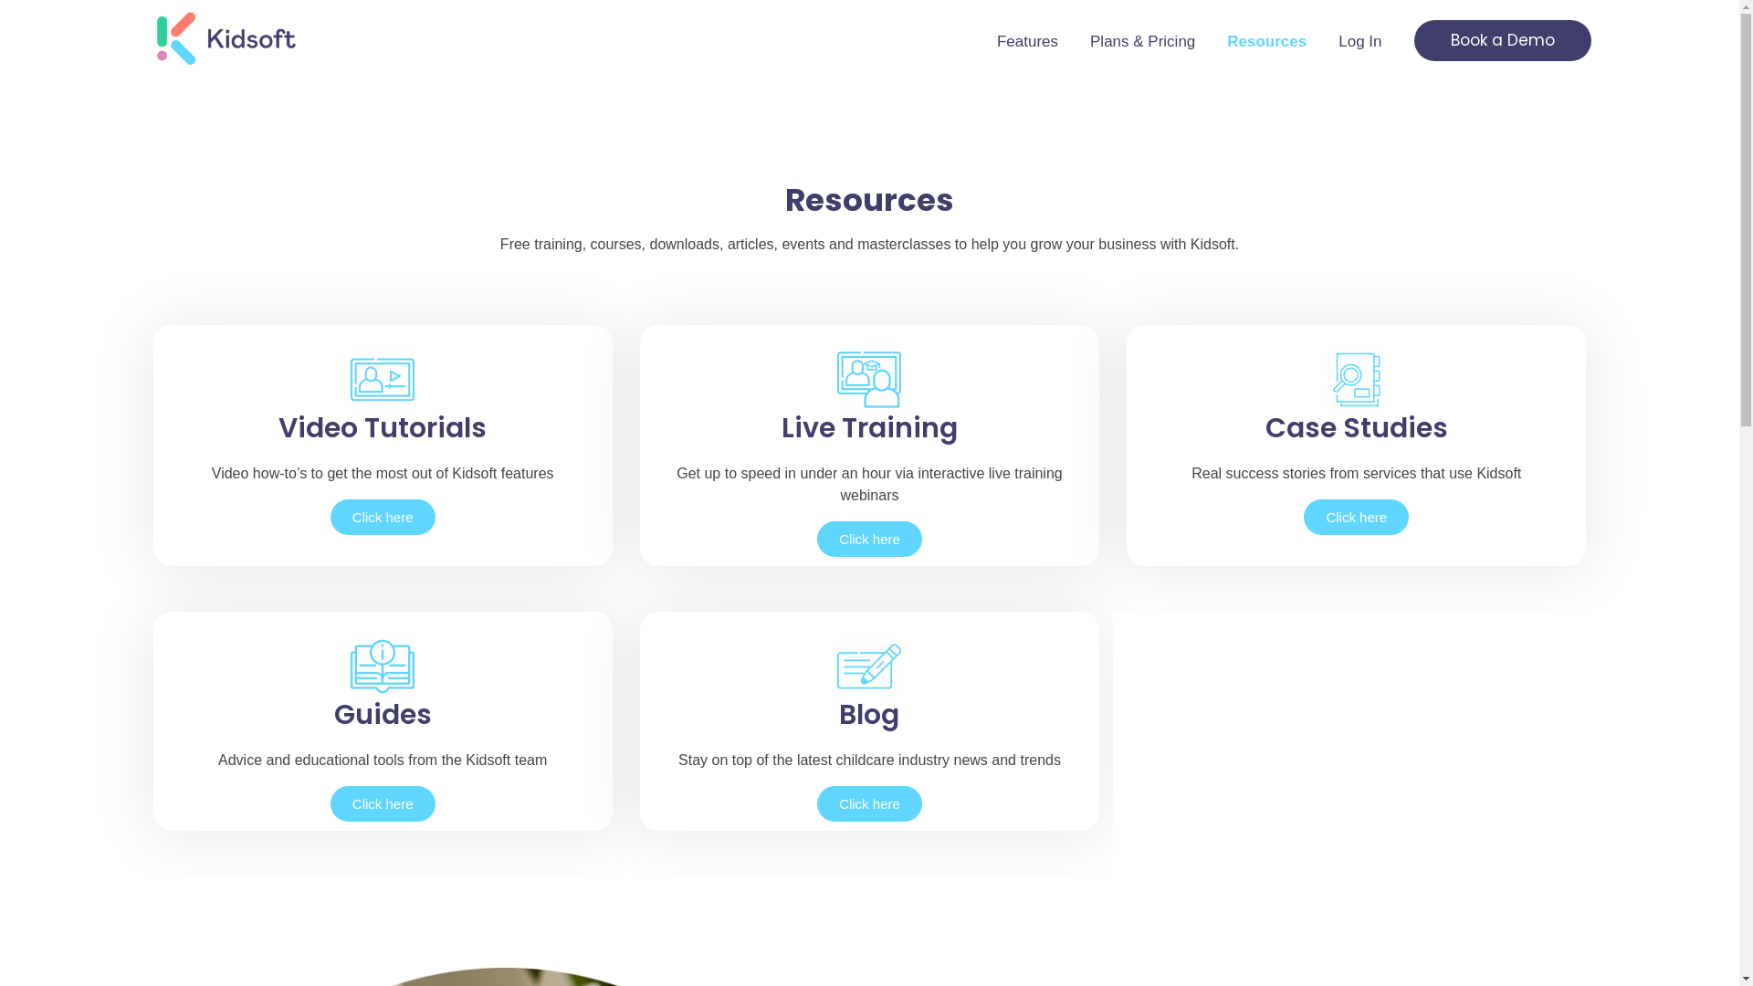  What do you see at coordinates (1159, 42) in the screenshot?
I see `Plans & Pricing` at bounding box center [1159, 42].